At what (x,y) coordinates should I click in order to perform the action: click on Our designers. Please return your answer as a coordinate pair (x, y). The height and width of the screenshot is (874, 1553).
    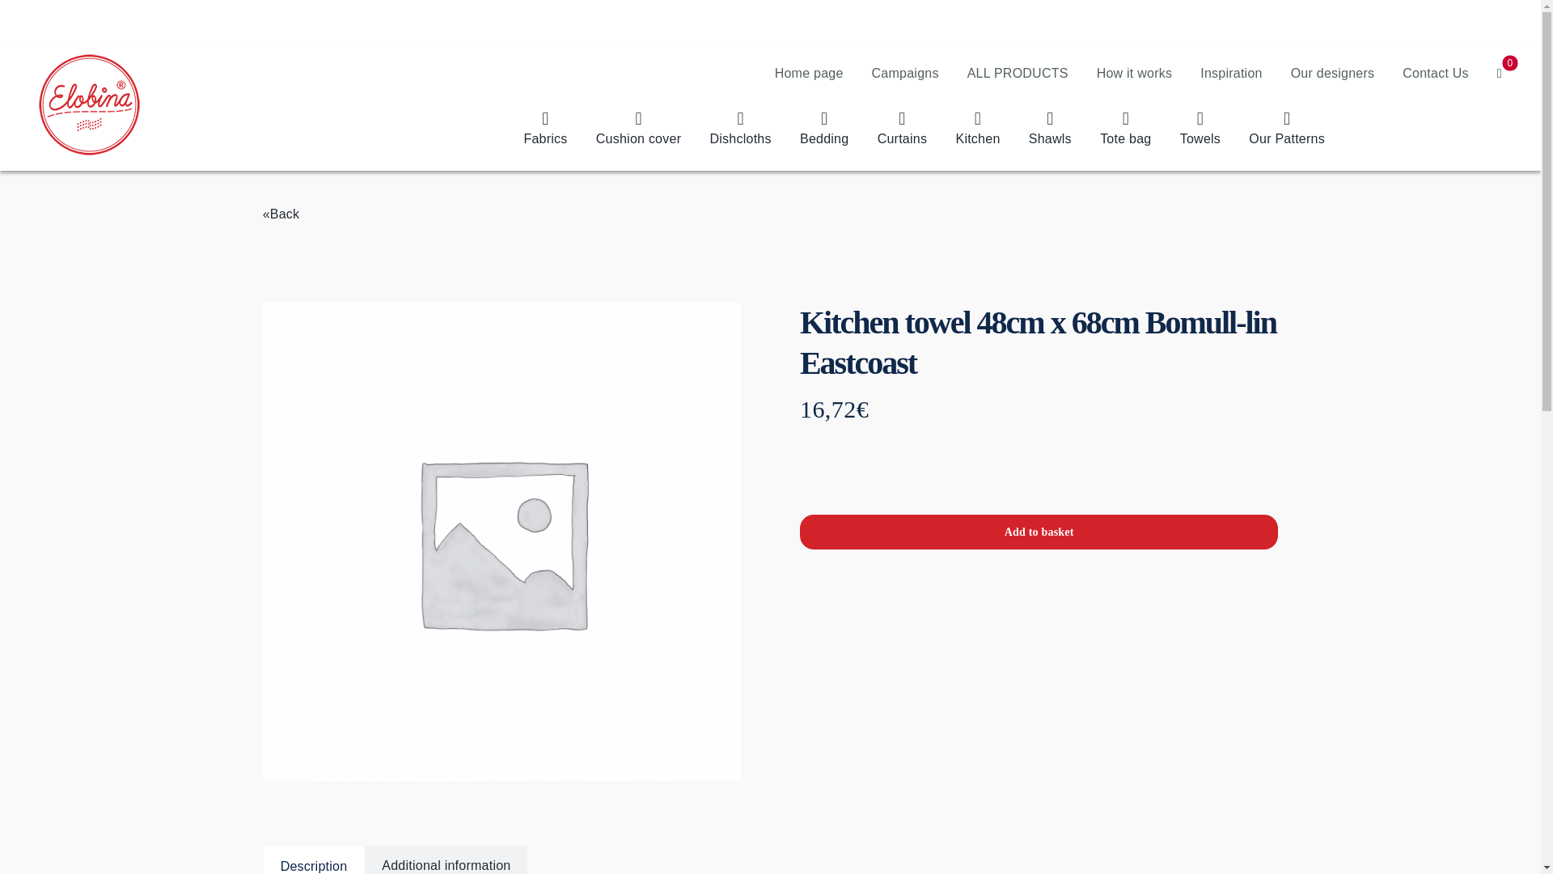
    Looking at the image, I should click on (1333, 65).